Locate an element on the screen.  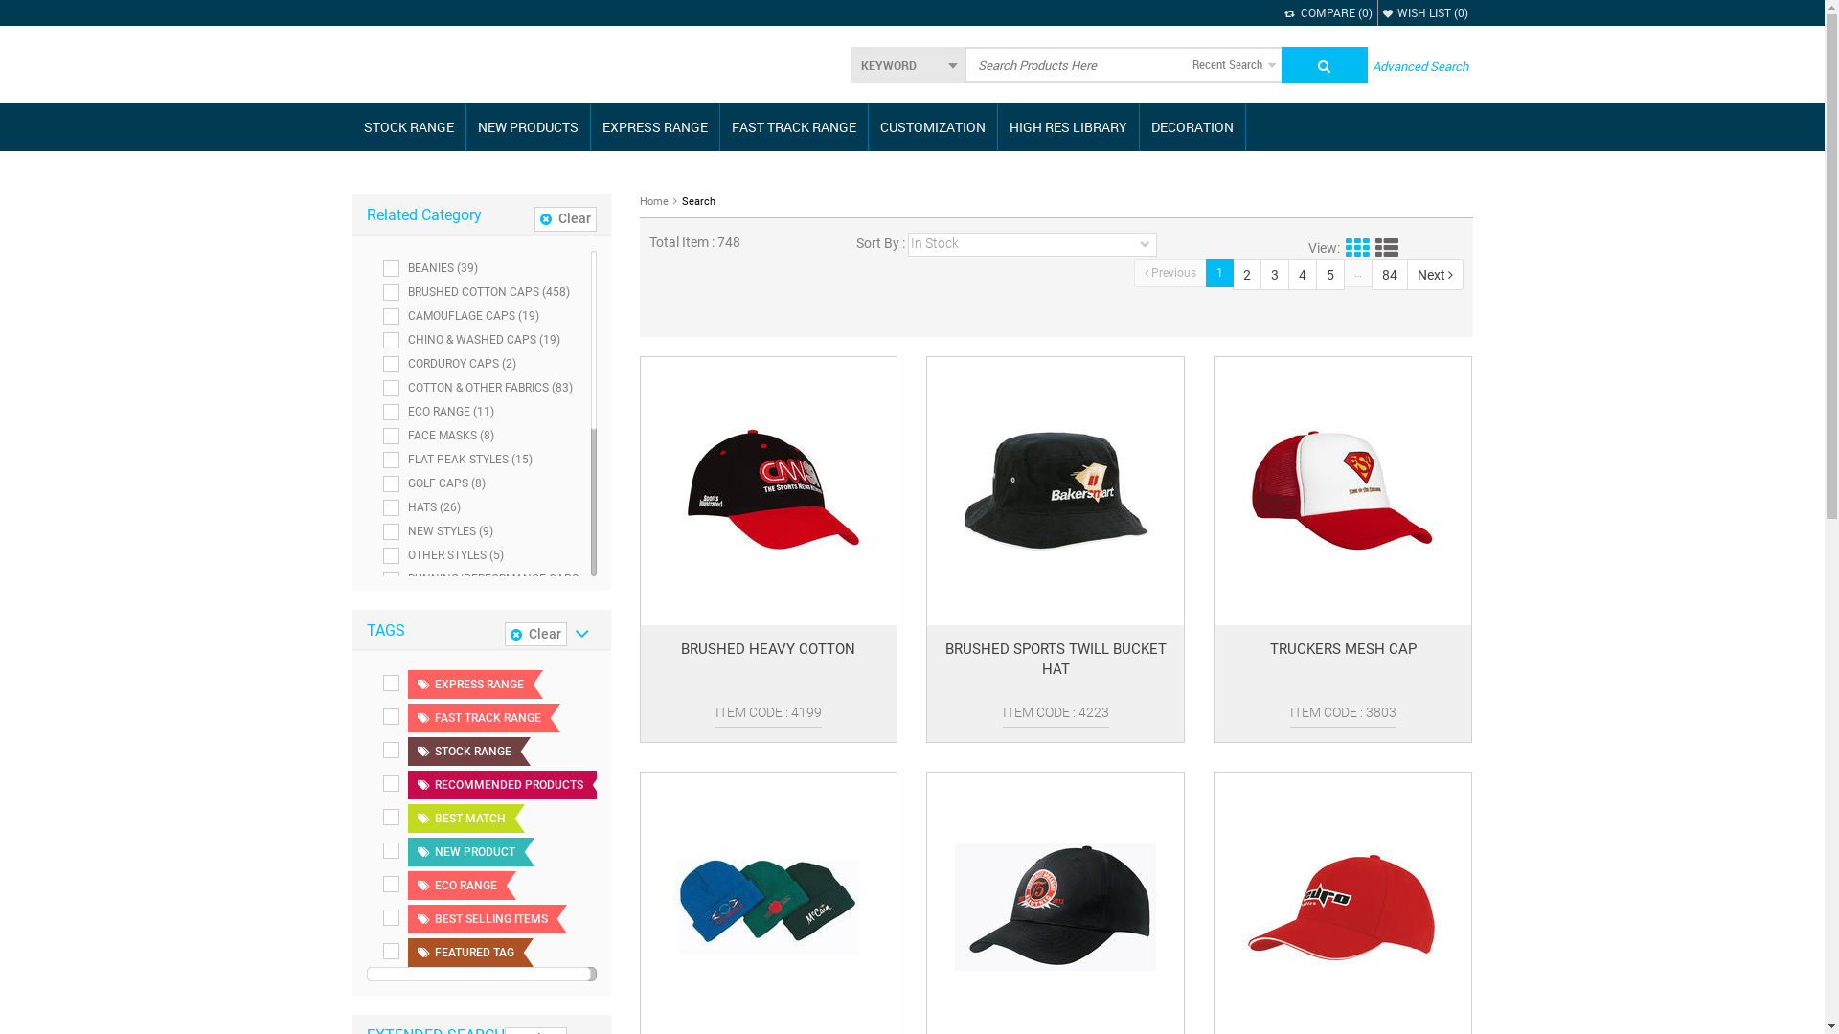
WISH LIST (0) is located at coordinates (1425, 13).